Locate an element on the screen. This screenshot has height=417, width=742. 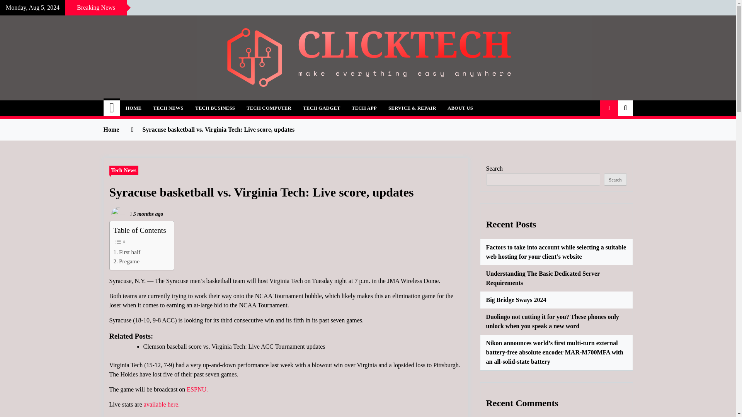
First half is located at coordinates (127, 252).